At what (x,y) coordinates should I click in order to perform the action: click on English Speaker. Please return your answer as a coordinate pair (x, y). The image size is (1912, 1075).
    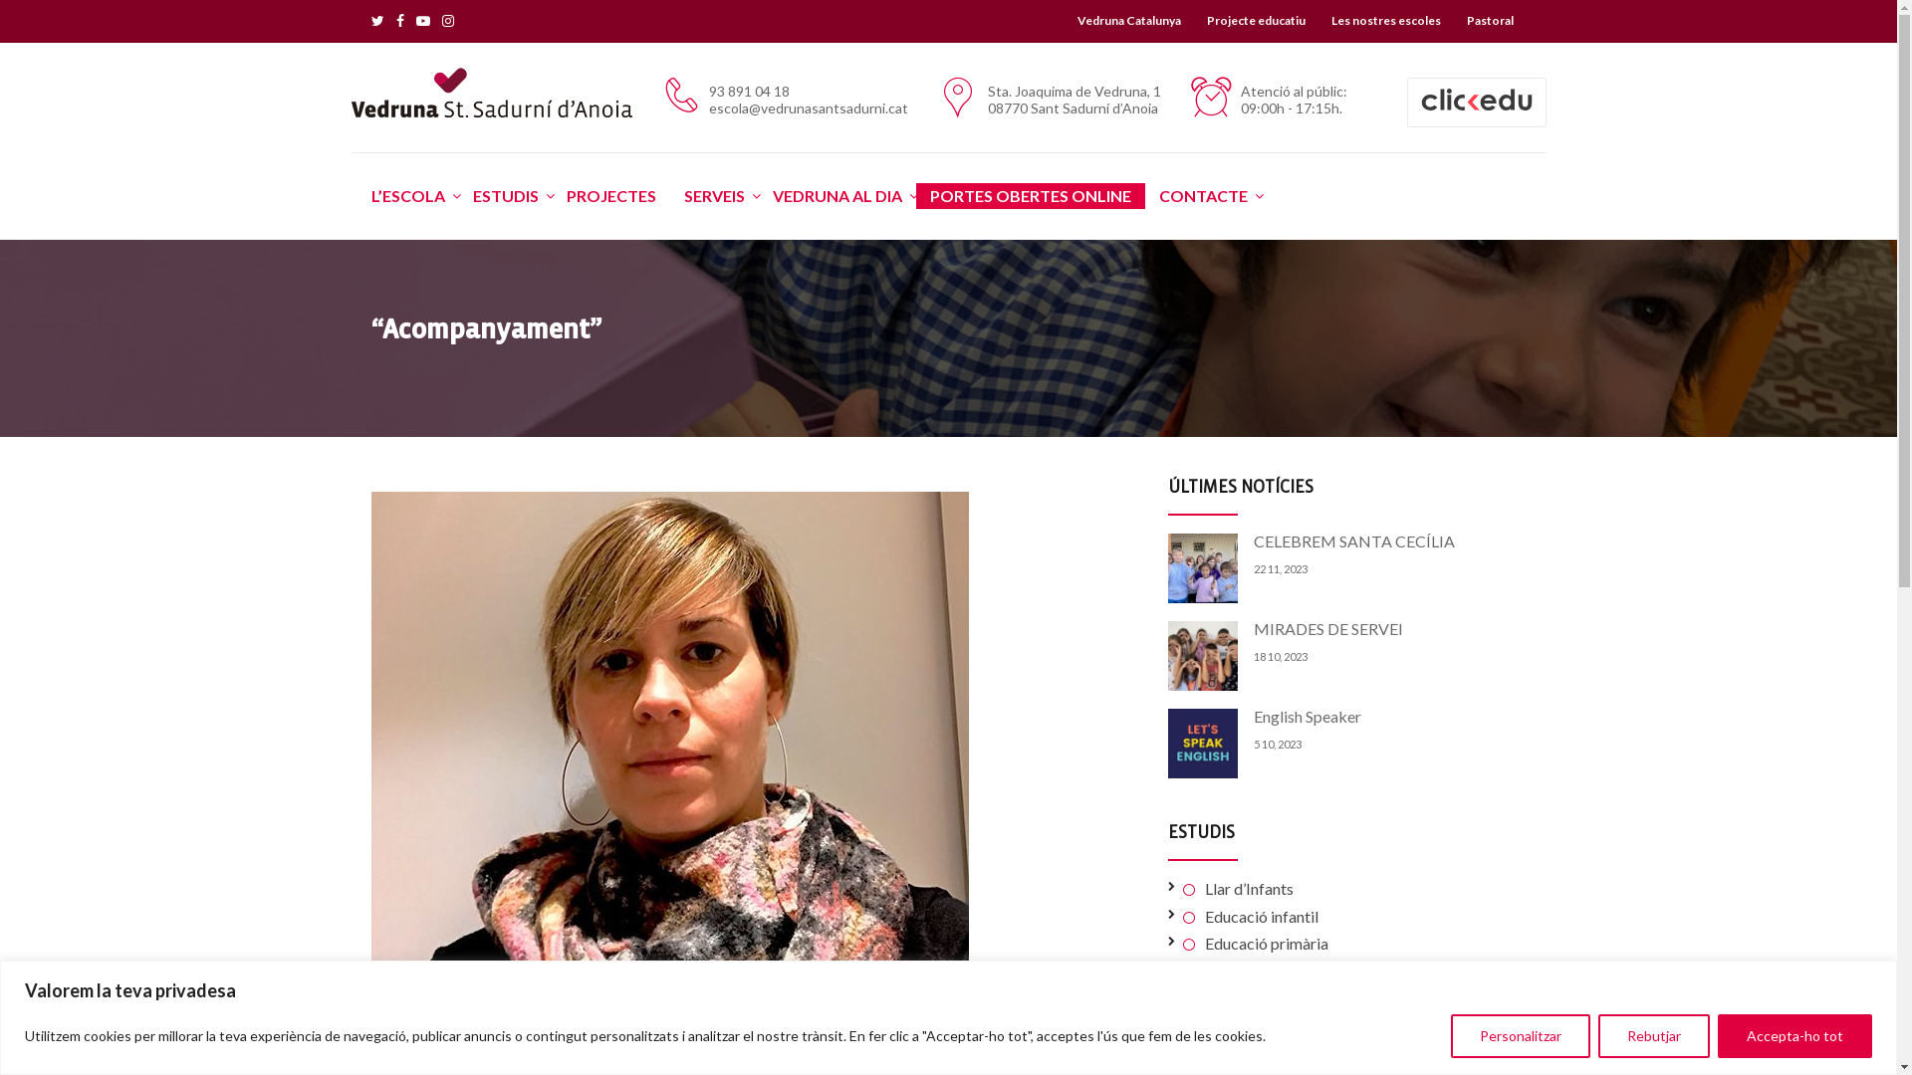
    Looking at the image, I should click on (1307, 717).